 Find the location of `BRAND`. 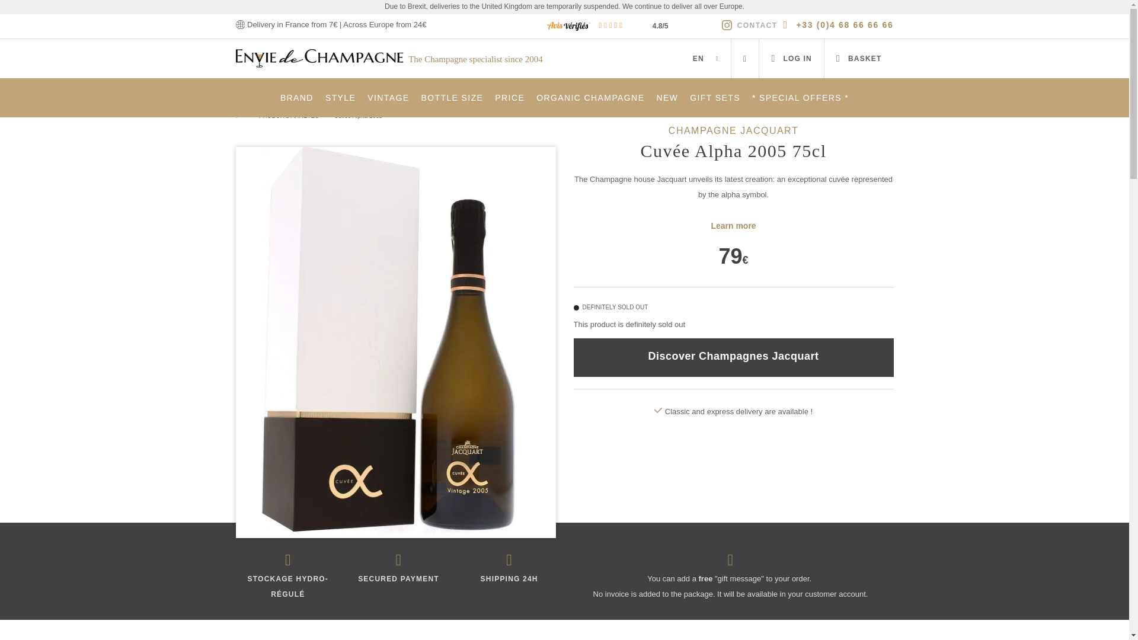

BRAND is located at coordinates (296, 97).